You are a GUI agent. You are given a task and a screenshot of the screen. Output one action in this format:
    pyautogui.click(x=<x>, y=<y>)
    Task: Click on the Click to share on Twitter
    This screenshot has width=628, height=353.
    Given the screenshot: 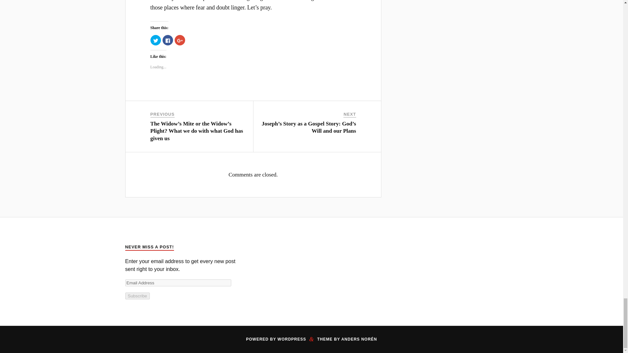 What is the action you would take?
    pyautogui.click(x=156, y=40)
    